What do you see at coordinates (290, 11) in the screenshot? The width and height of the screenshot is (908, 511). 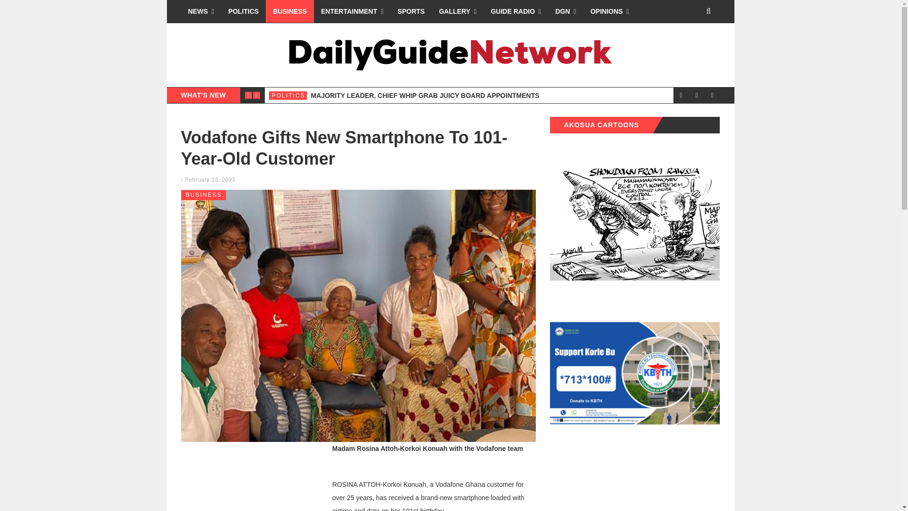 I see `BUSINESS` at bounding box center [290, 11].